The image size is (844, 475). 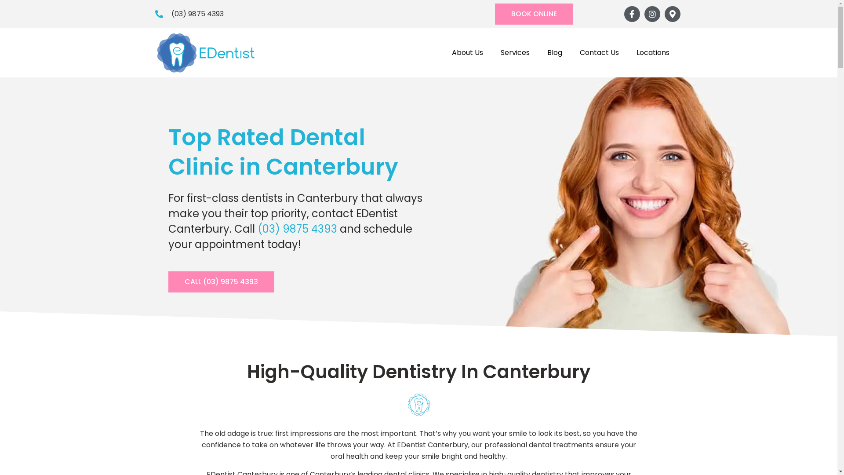 I want to click on Blog, so click(x=554, y=53).